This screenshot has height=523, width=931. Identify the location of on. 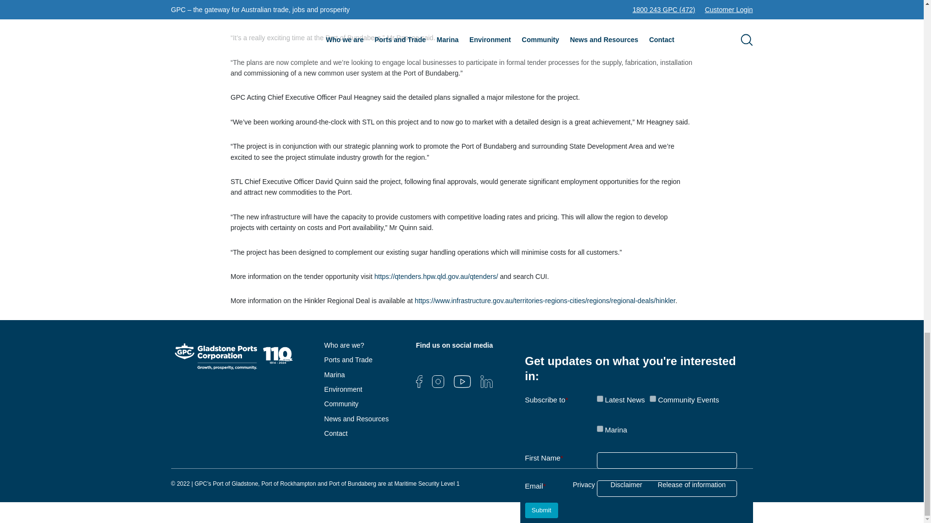
(599, 429).